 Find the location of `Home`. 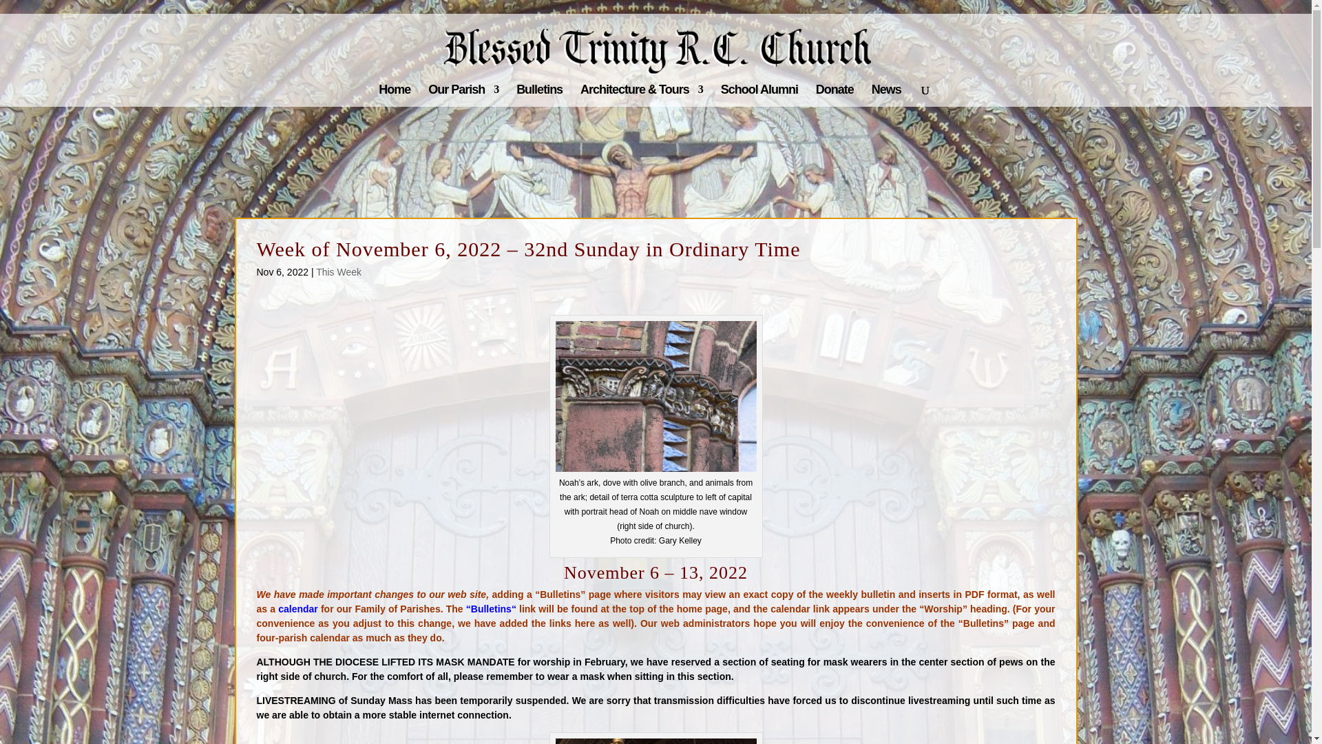

Home is located at coordinates (394, 96).